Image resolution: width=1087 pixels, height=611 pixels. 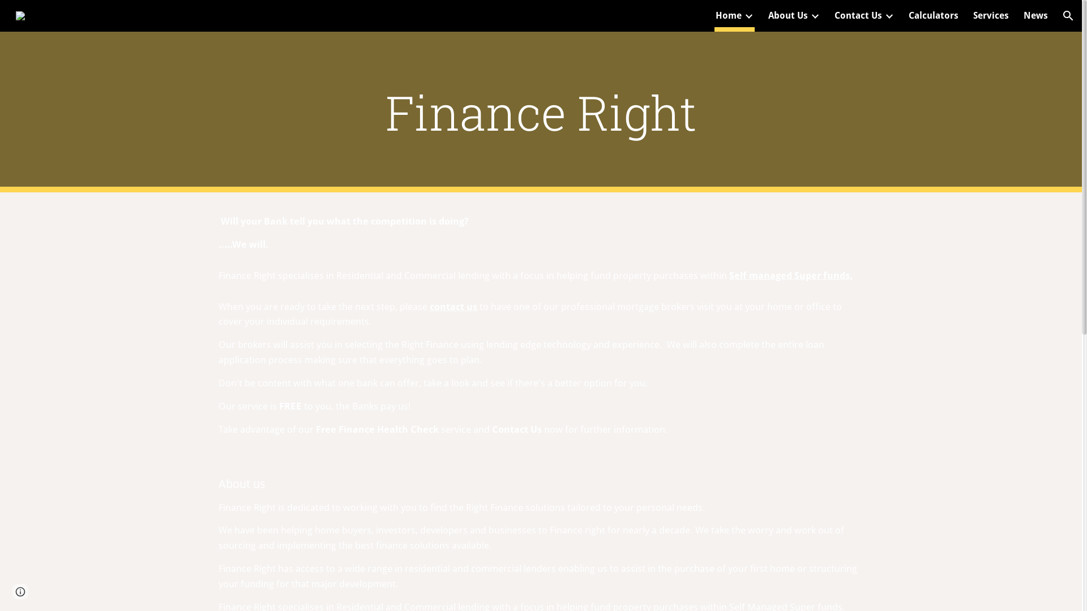 I want to click on contact us, so click(x=453, y=307).